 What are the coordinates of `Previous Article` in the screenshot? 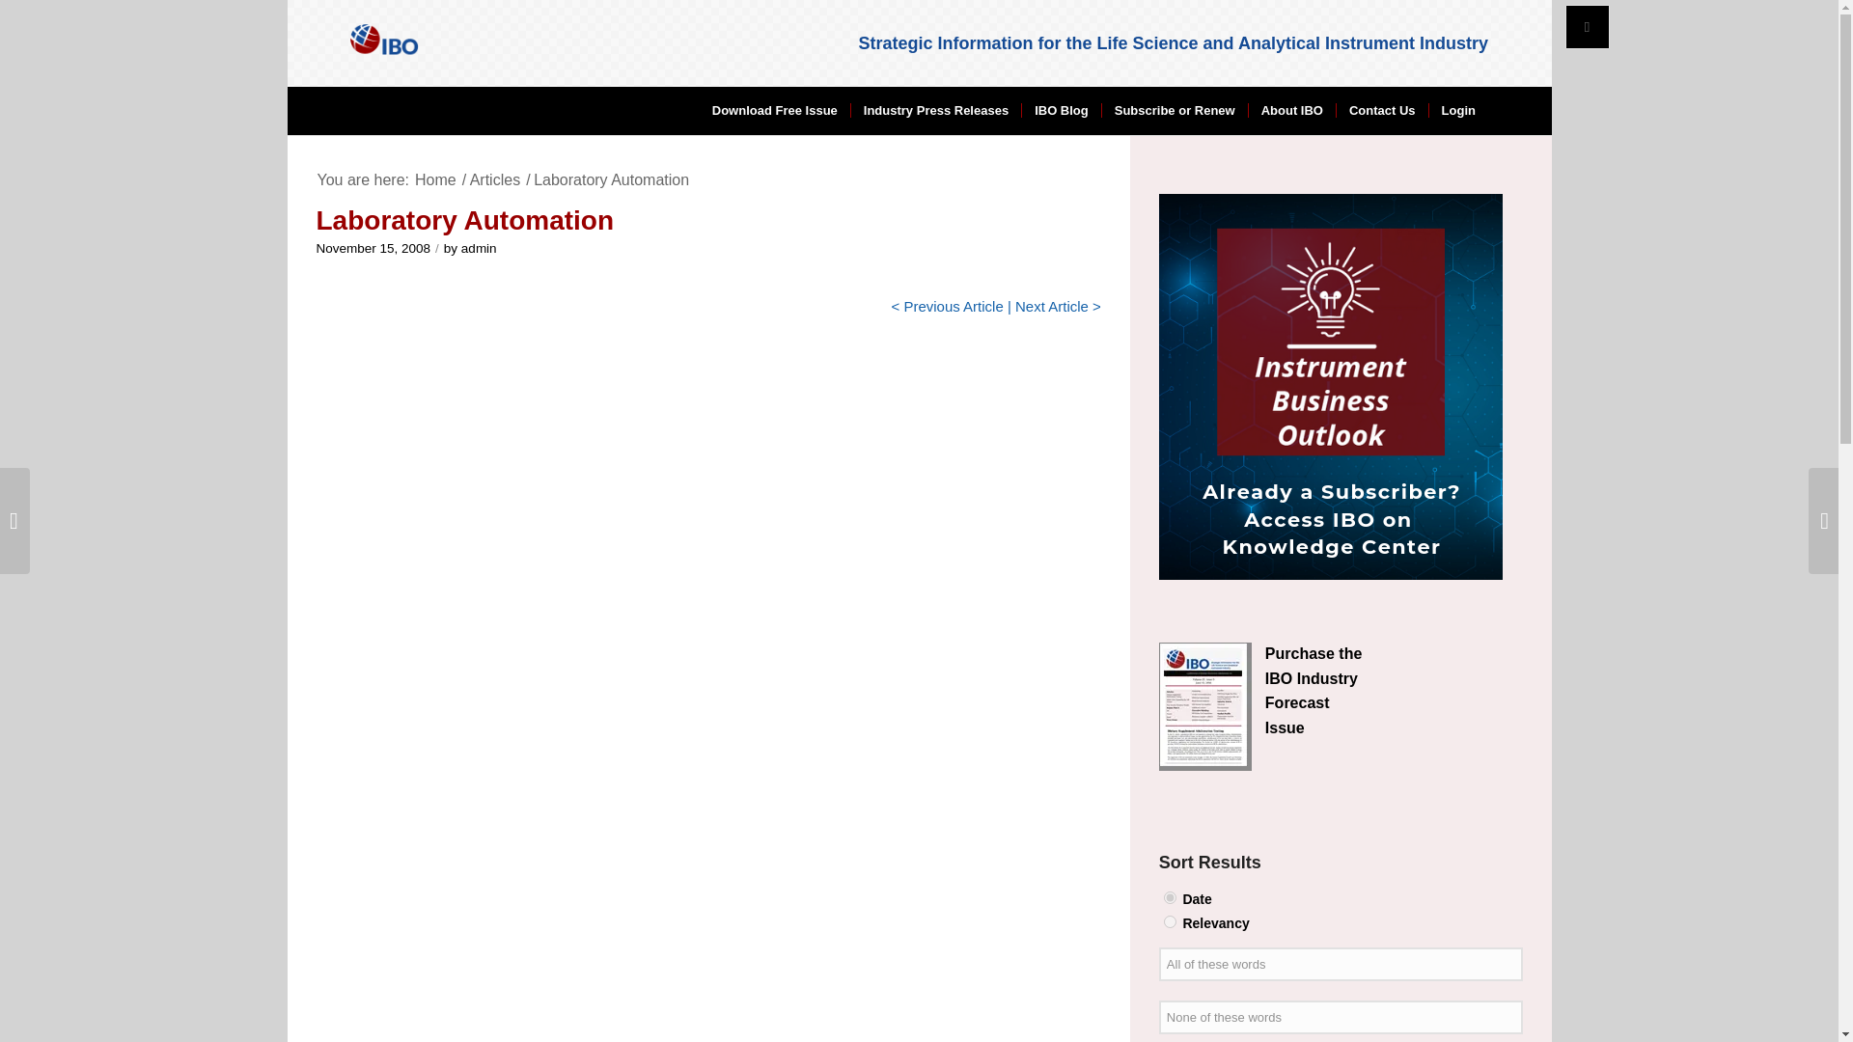 It's located at (953, 306).